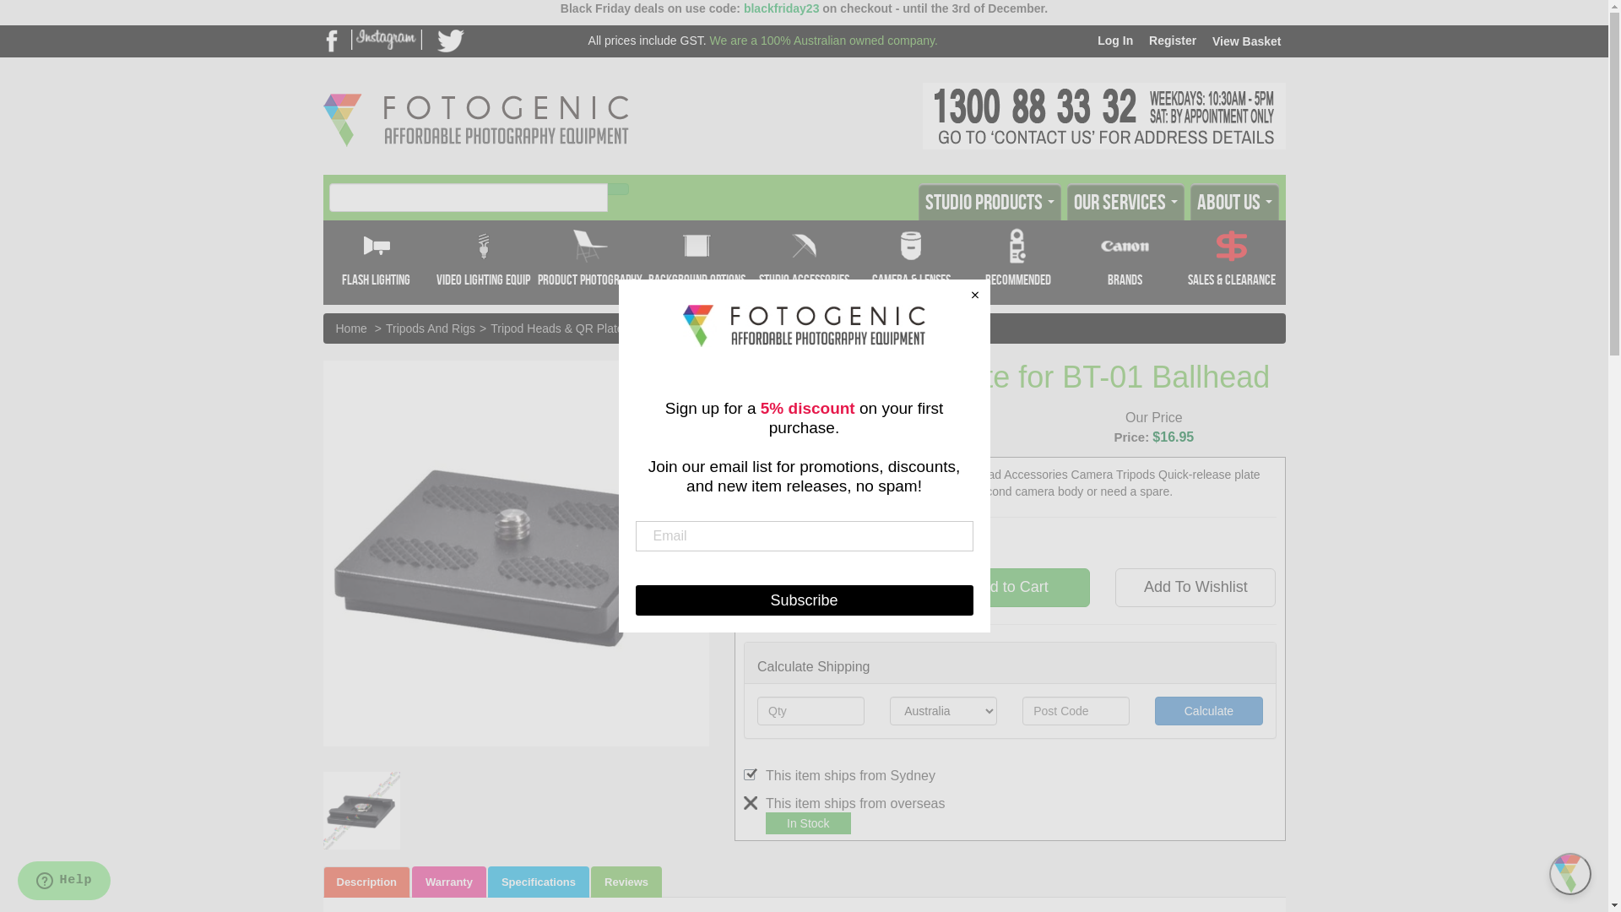 This screenshot has width=1621, height=912. What do you see at coordinates (1113, 41) in the screenshot?
I see `Log In` at bounding box center [1113, 41].